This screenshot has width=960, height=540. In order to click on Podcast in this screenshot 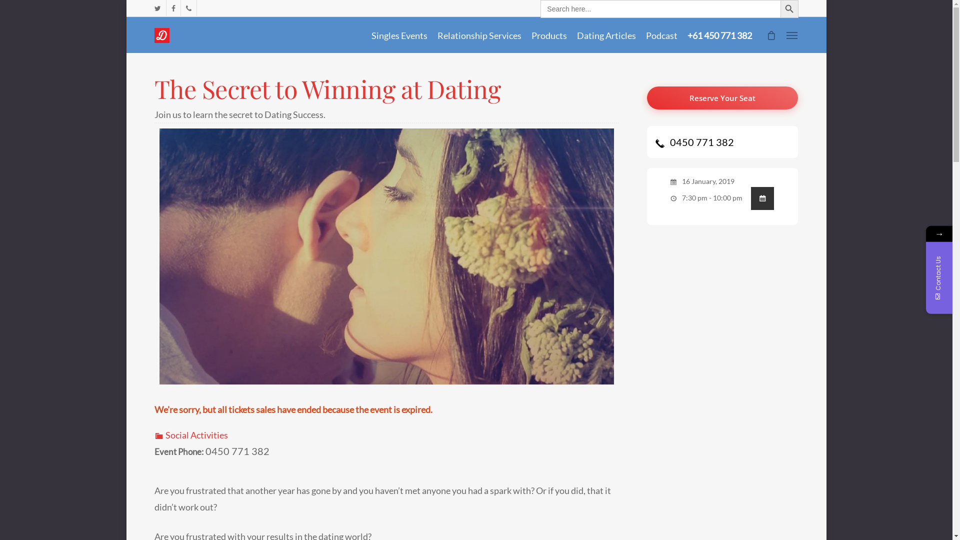, I will do `click(662, 35)`.